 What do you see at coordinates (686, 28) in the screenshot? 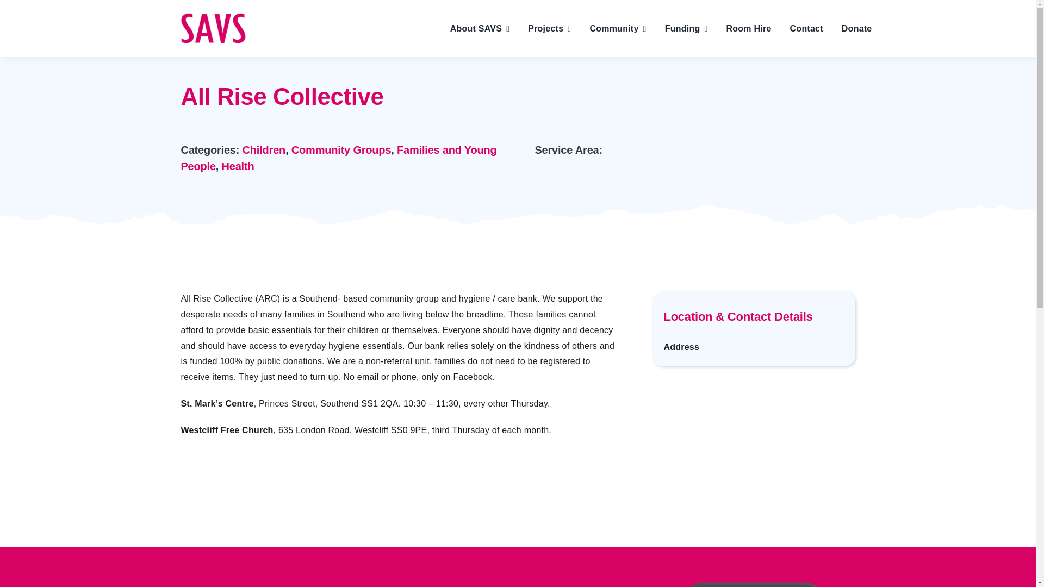
I see `Funding` at bounding box center [686, 28].